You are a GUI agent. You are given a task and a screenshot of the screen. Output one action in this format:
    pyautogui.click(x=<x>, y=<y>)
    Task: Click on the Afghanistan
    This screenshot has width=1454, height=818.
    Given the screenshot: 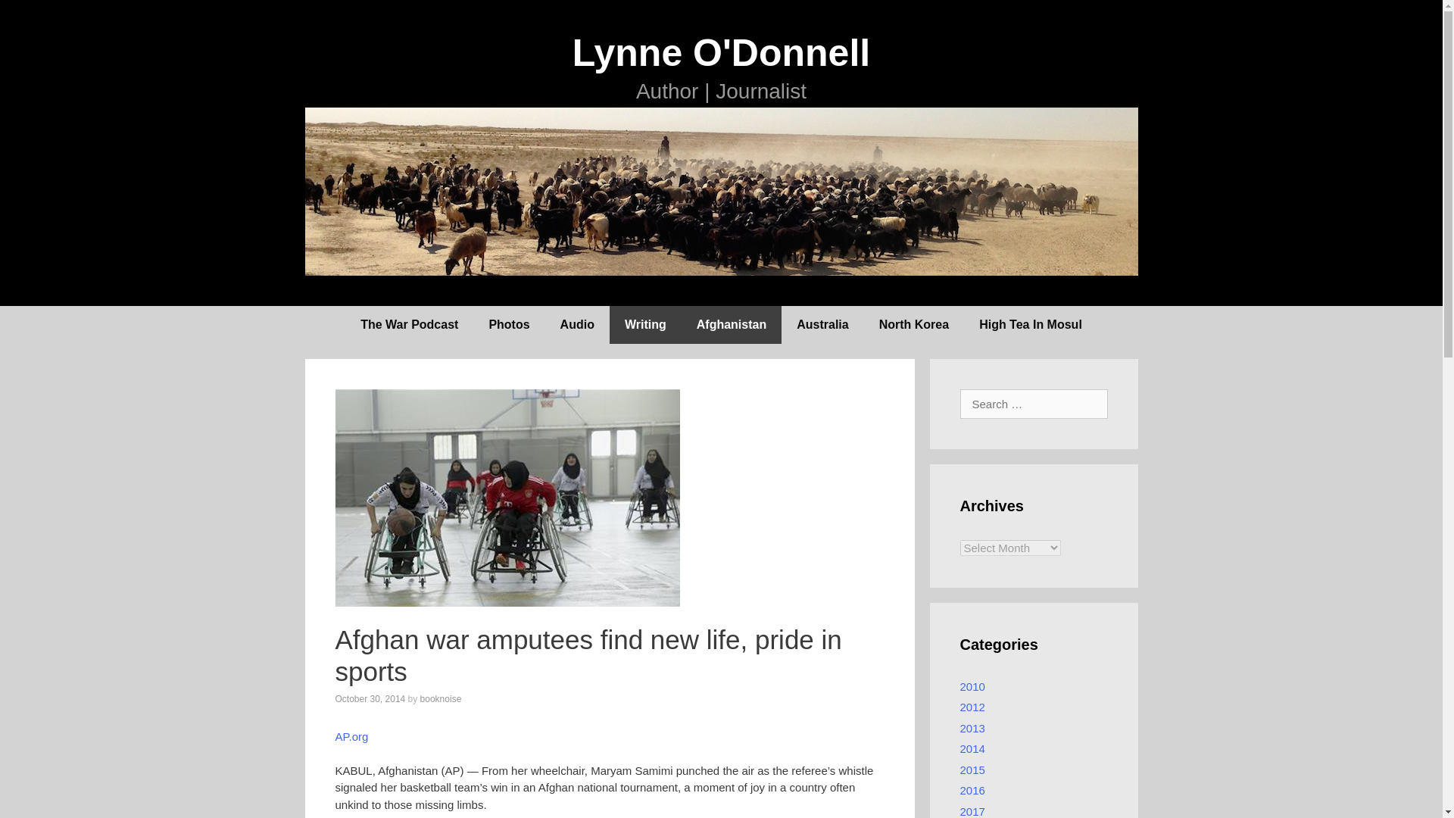 What is the action you would take?
    pyautogui.click(x=732, y=324)
    